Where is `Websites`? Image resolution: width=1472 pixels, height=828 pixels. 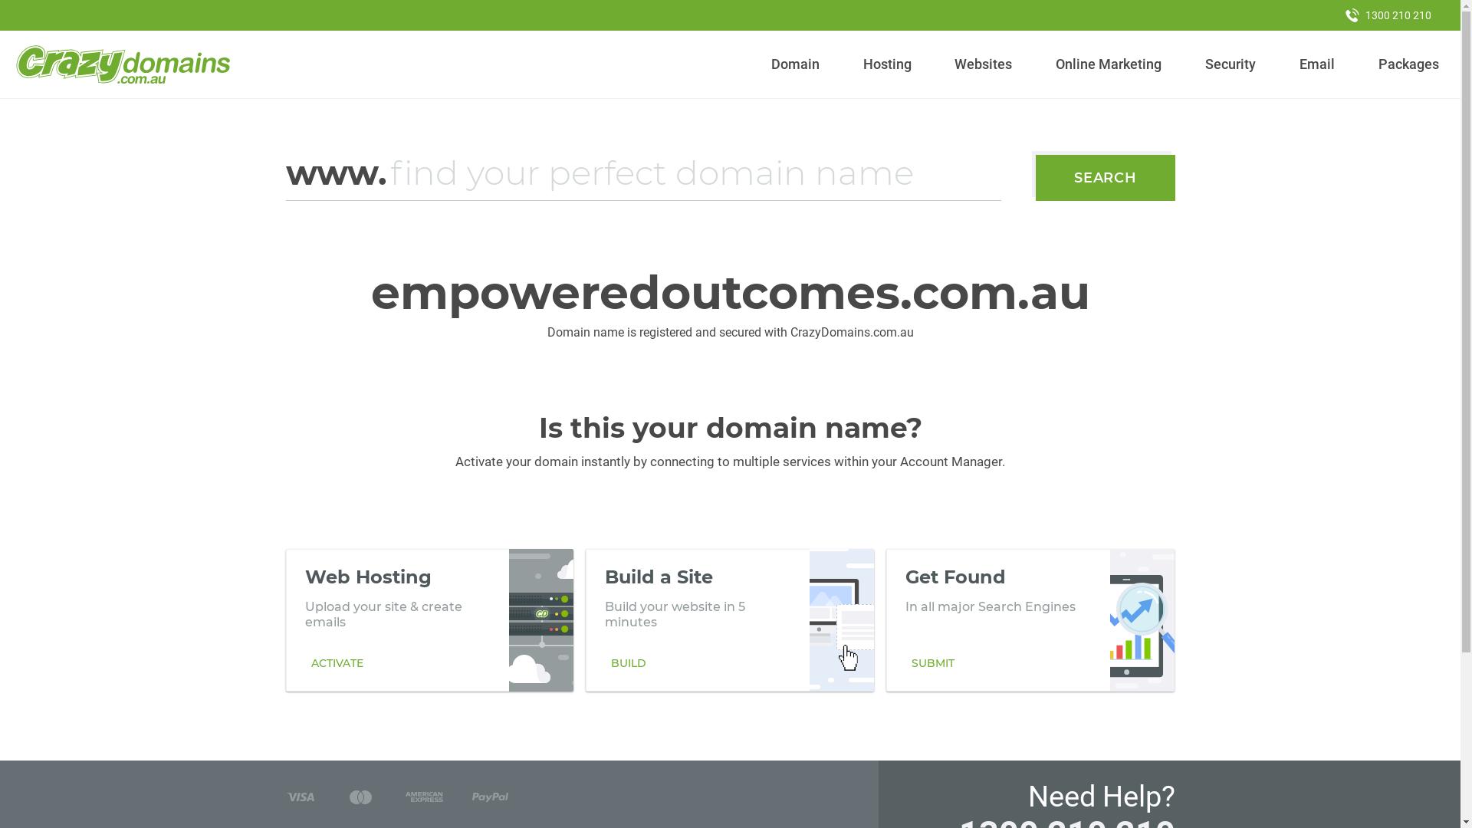 Websites is located at coordinates (984, 64).